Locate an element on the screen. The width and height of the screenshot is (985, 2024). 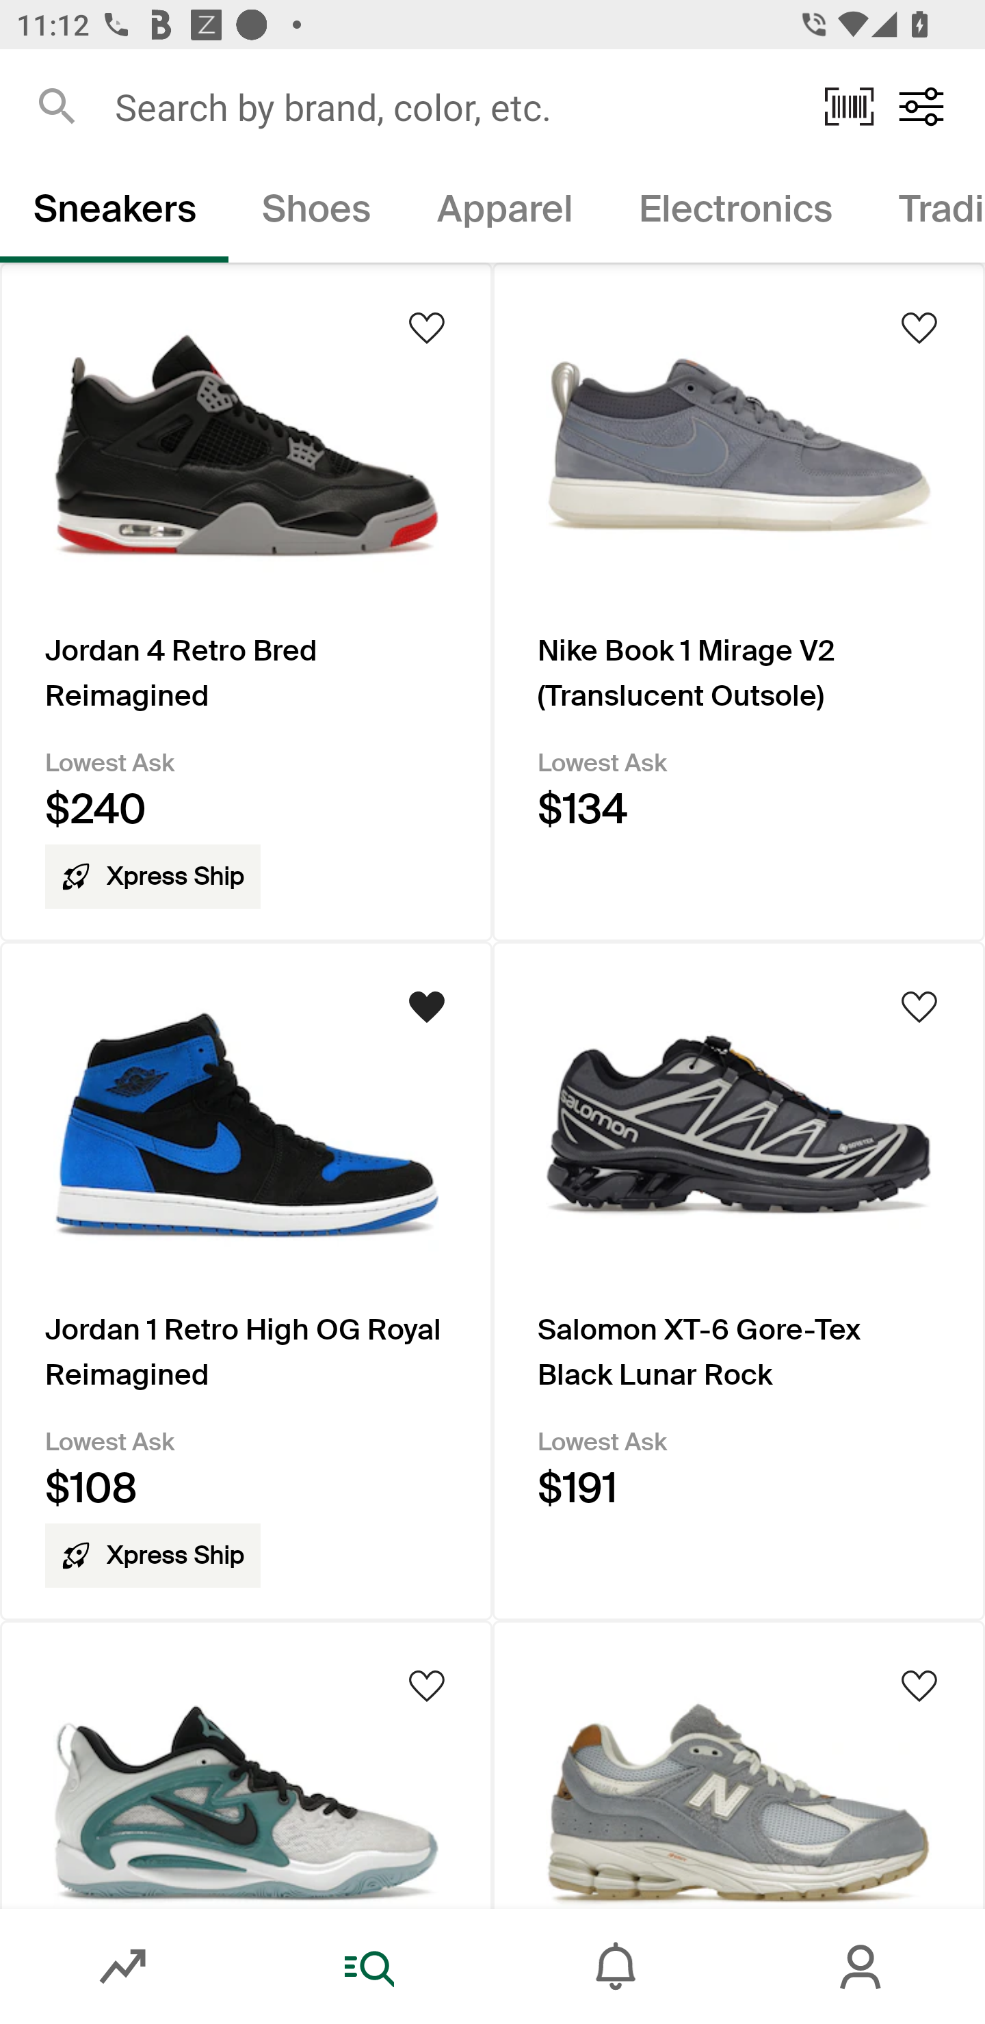
Apparel is located at coordinates (505, 213).